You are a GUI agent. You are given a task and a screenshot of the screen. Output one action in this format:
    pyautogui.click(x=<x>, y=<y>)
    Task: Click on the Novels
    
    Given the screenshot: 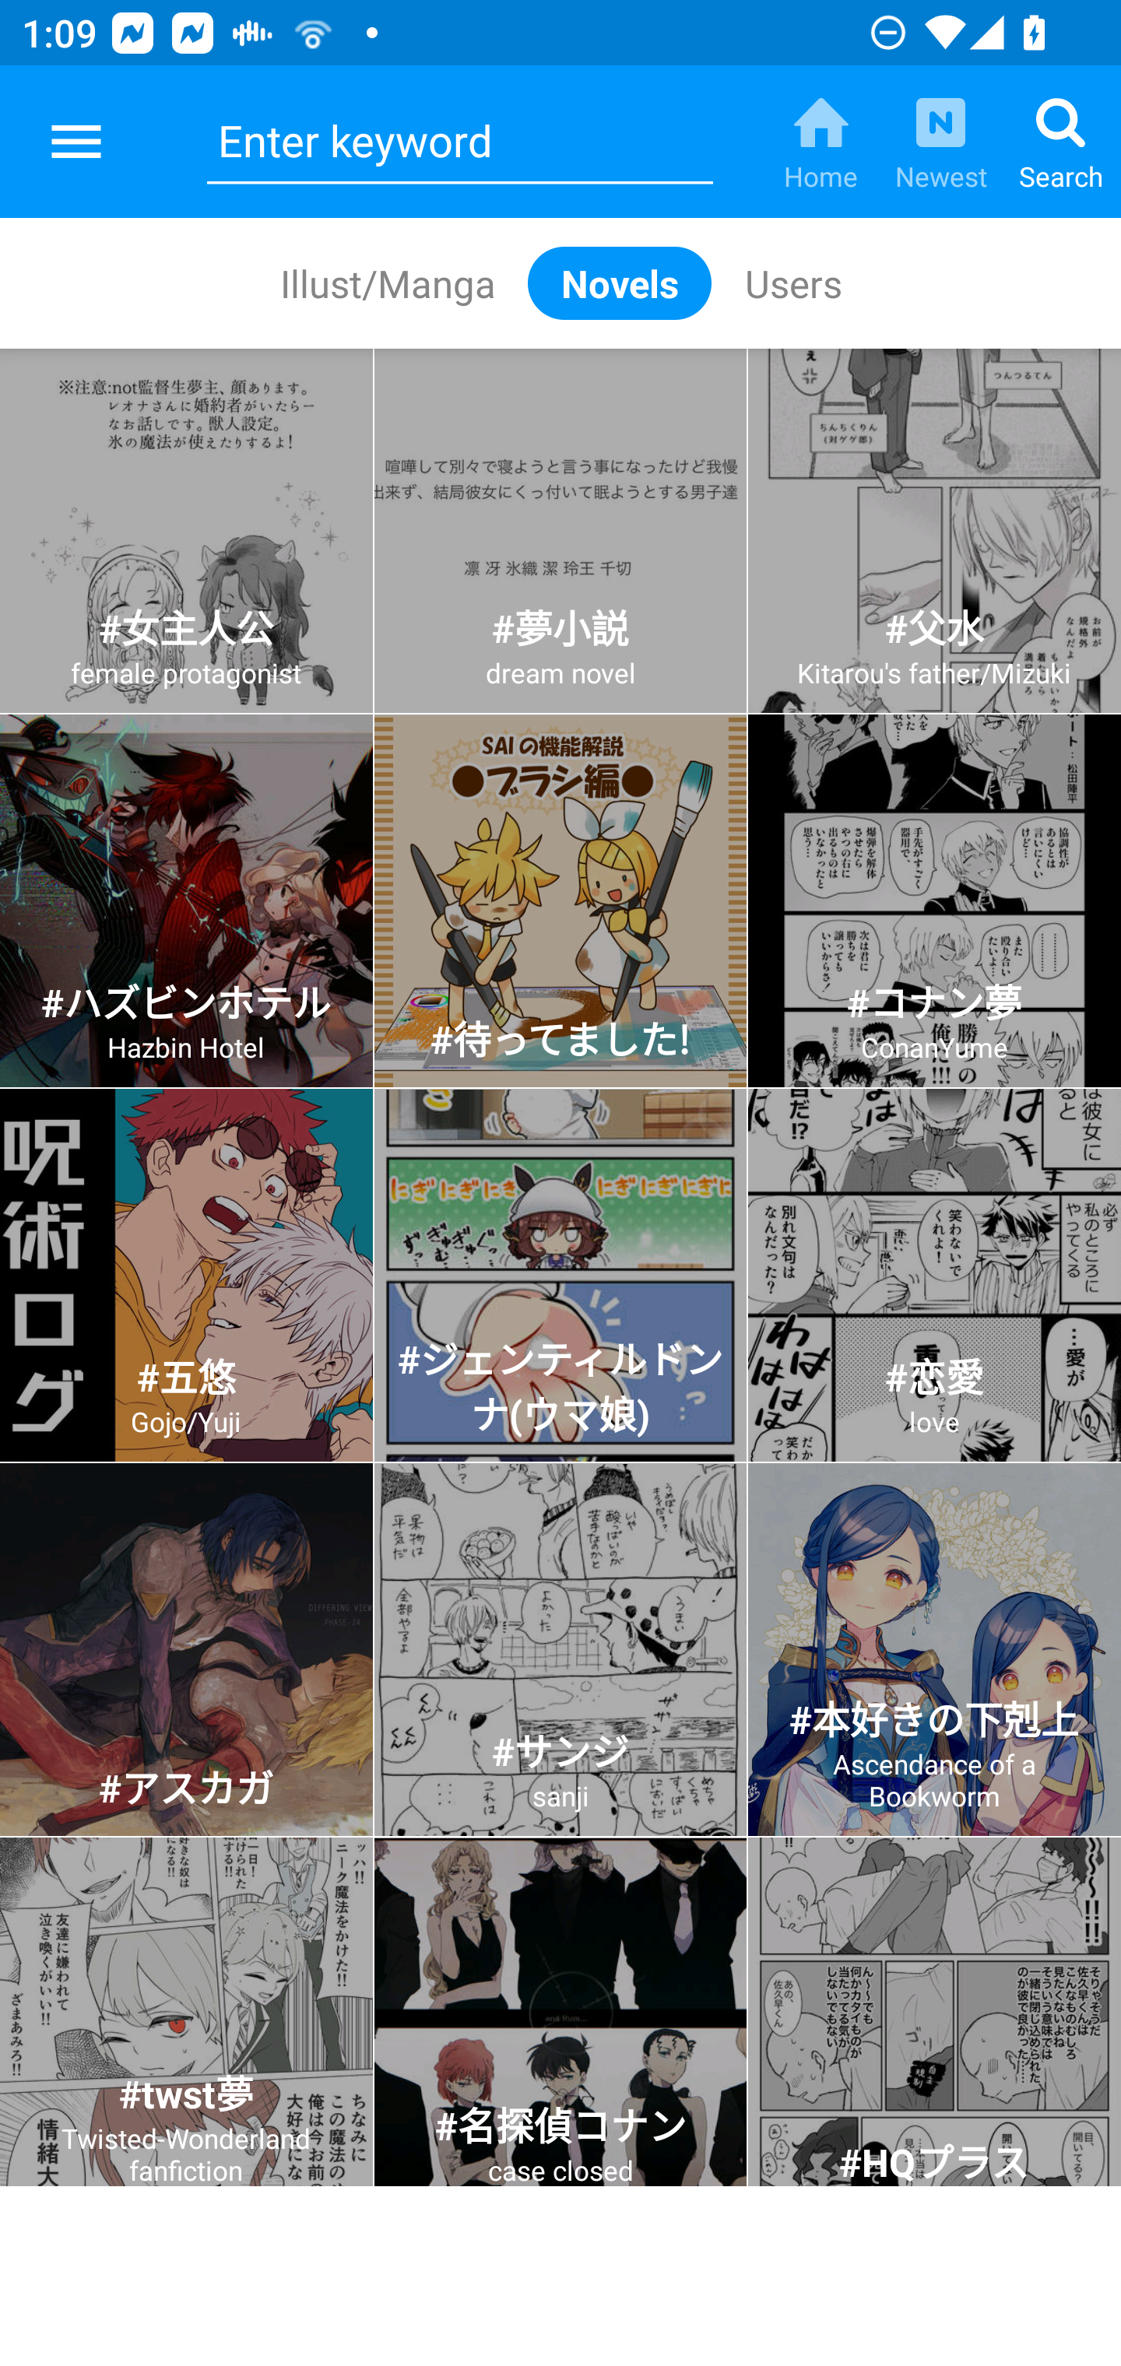 What is the action you would take?
    pyautogui.click(x=620, y=282)
    